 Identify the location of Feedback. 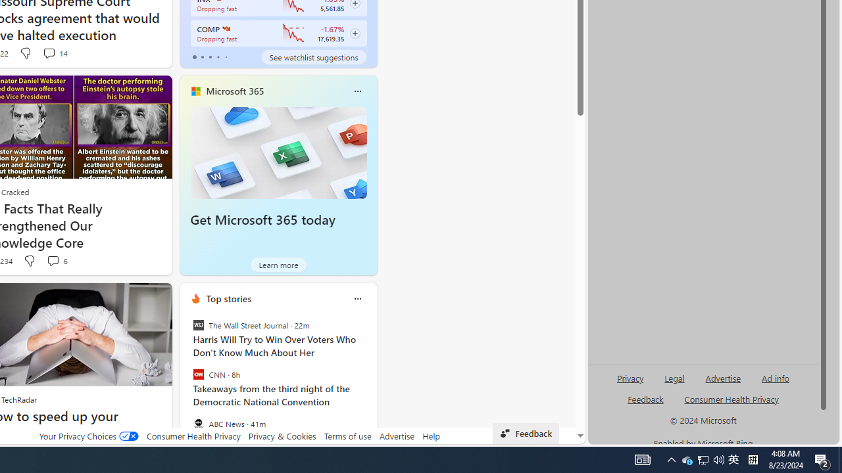
(525, 434).